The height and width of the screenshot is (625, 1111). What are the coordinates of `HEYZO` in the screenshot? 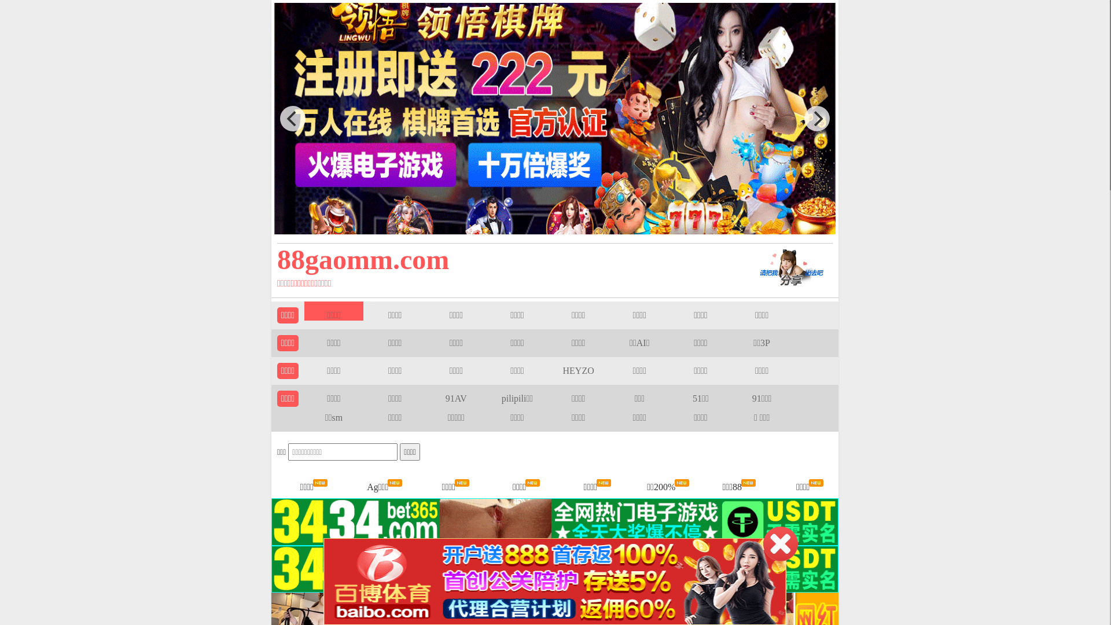 It's located at (579, 370).